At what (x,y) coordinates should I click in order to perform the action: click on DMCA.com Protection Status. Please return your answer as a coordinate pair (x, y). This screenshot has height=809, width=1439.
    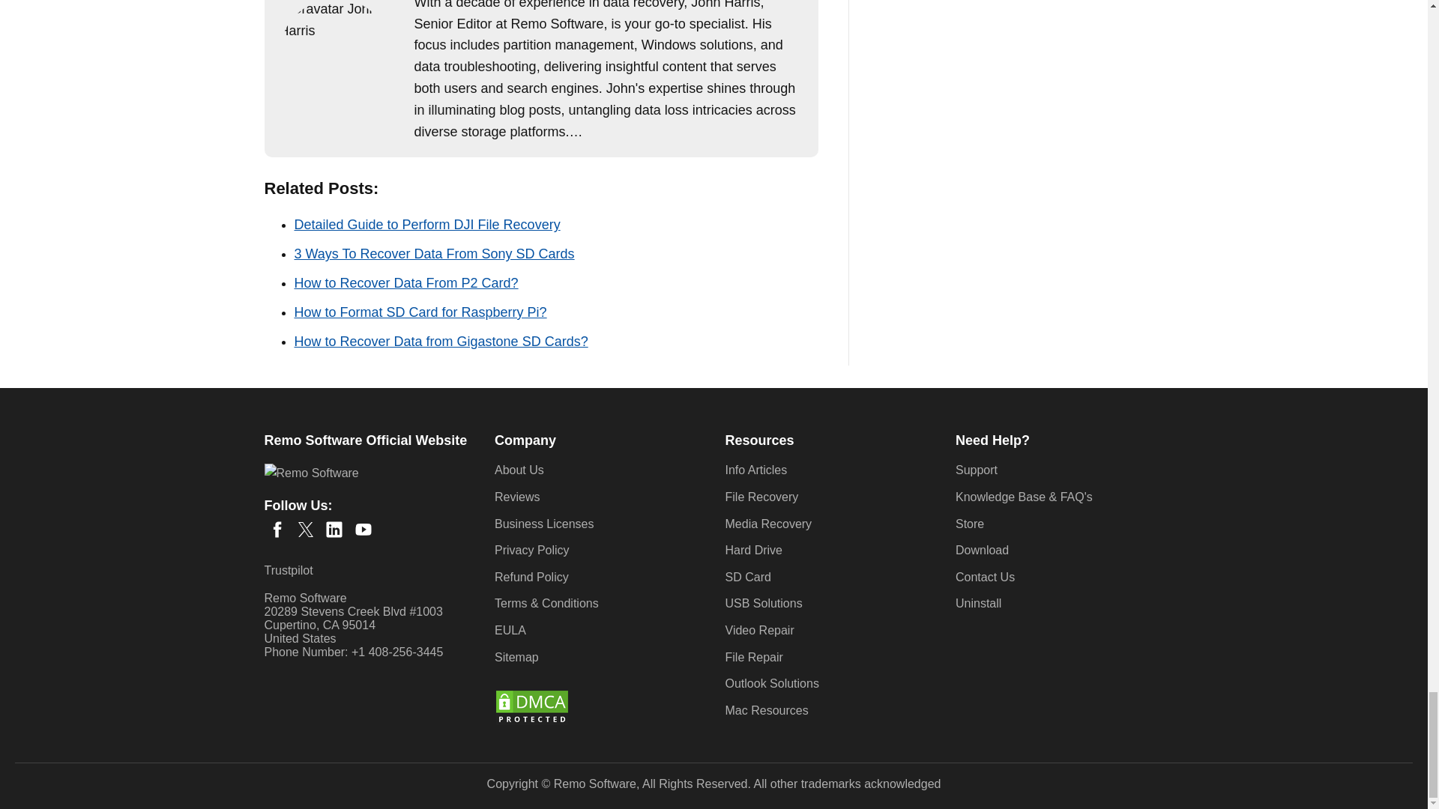
    Looking at the image, I should click on (532, 722).